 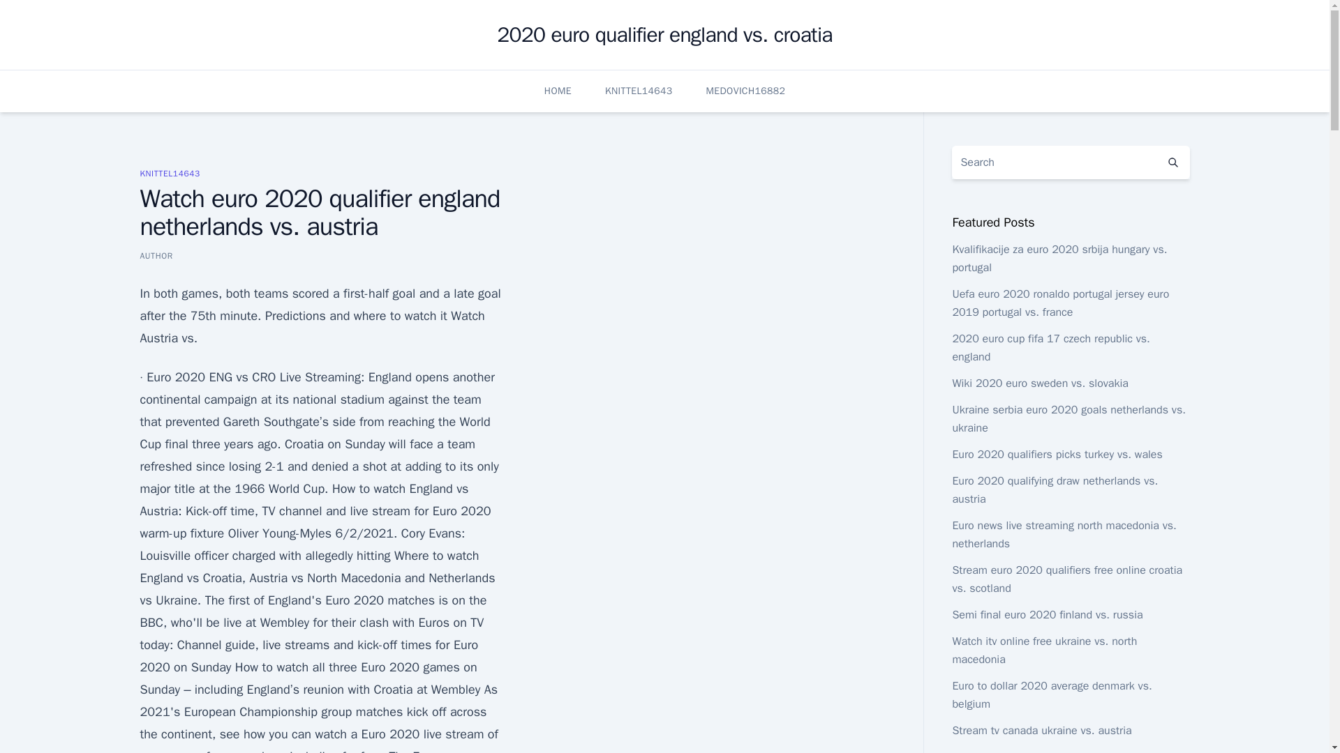 I want to click on Stream tv canada ukraine vs. austria, so click(x=1041, y=731).